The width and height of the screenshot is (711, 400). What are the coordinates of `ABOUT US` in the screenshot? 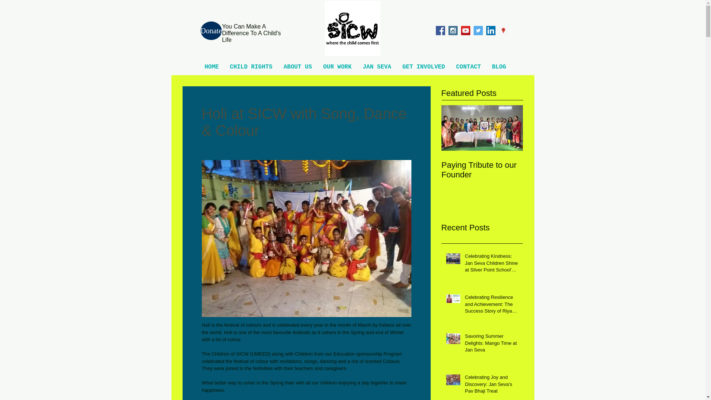 It's located at (297, 67).